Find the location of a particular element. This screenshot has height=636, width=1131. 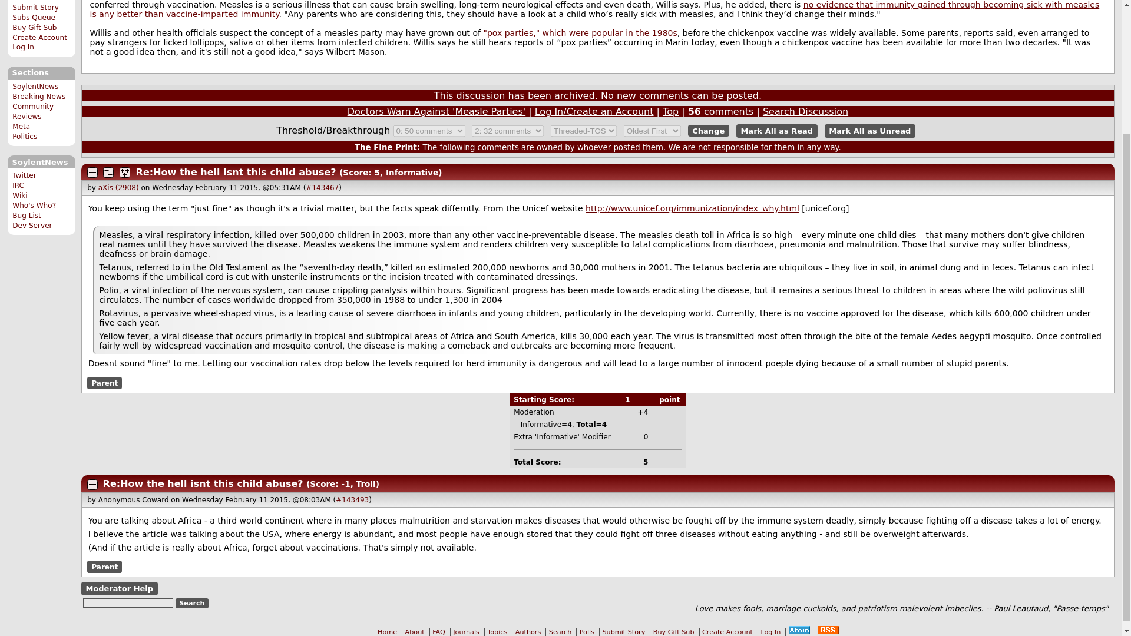

Wiki is located at coordinates (20, 196).